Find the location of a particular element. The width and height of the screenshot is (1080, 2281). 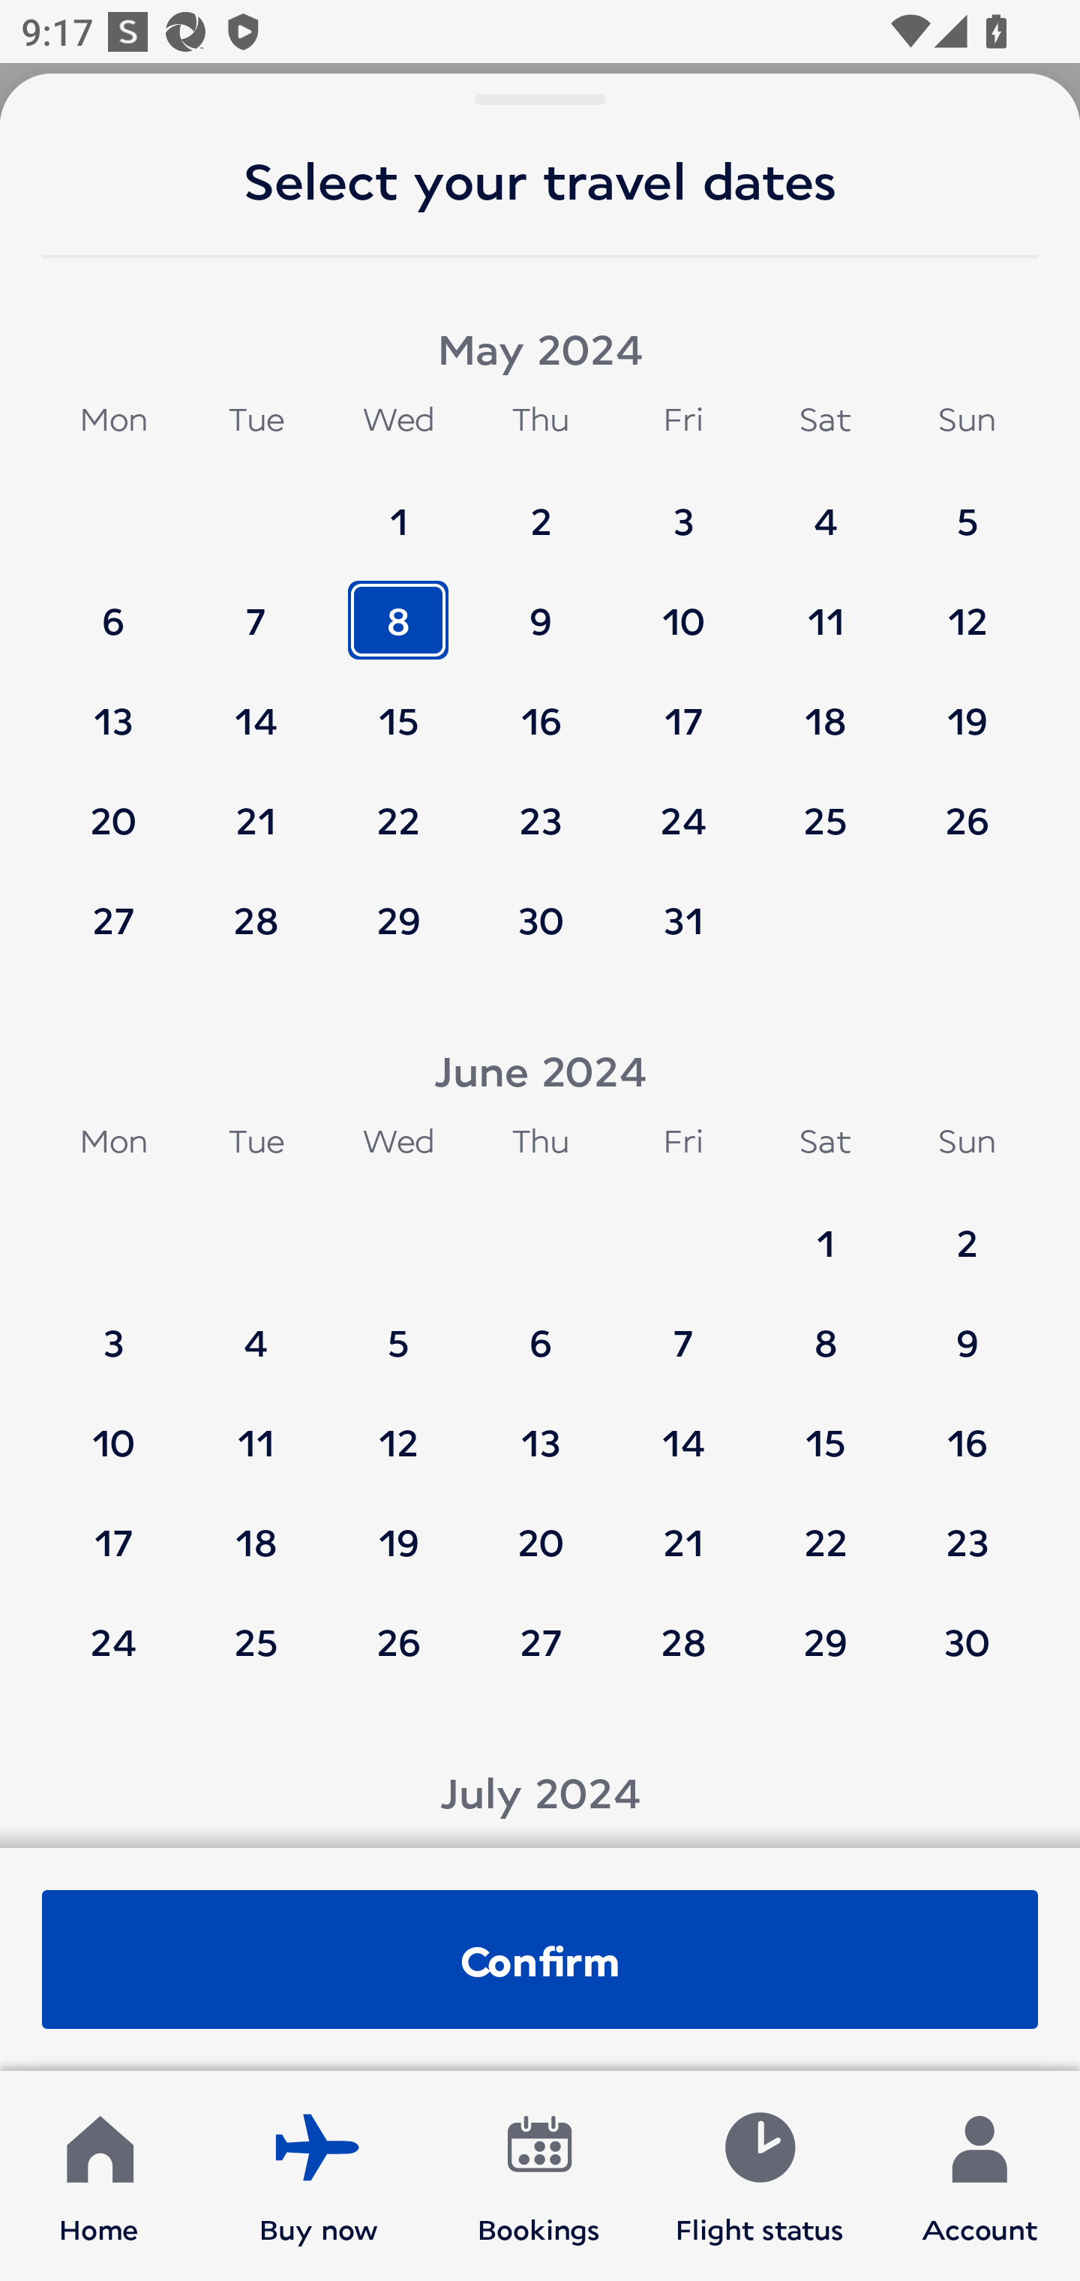

7 is located at coordinates (256, 606).